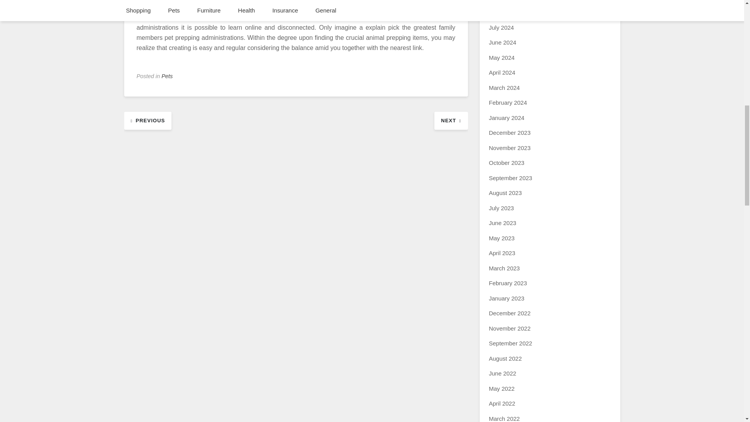 Image resolution: width=750 pixels, height=422 pixels. What do you see at coordinates (511, 178) in the screenshot?
I see `September 2023` at bounding box center [511, 178].